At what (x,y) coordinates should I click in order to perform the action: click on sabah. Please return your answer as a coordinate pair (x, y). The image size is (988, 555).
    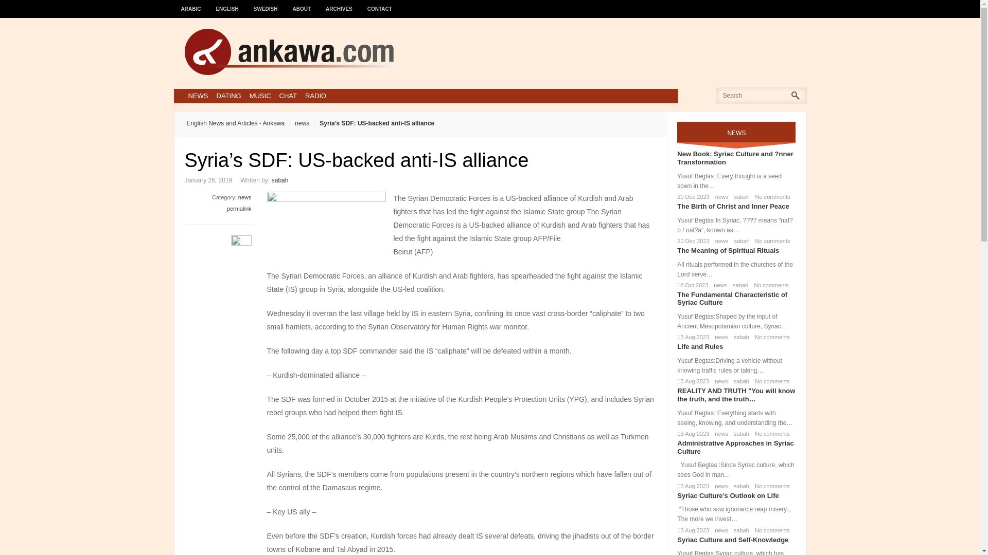
    Looking at the image, I should click on (739, 337).